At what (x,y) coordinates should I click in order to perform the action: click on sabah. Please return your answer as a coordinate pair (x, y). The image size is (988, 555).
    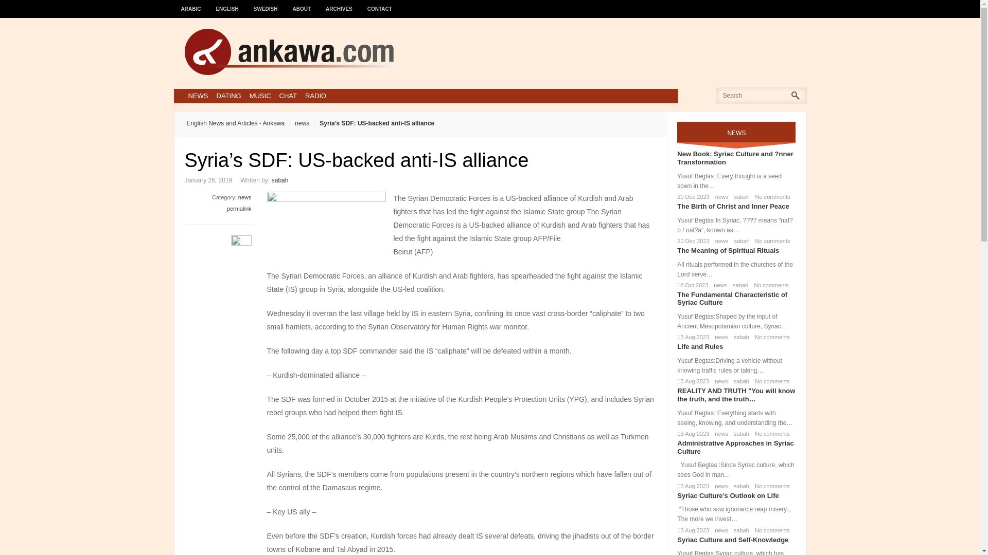
    Looking at the image, I should click on (739, 337).